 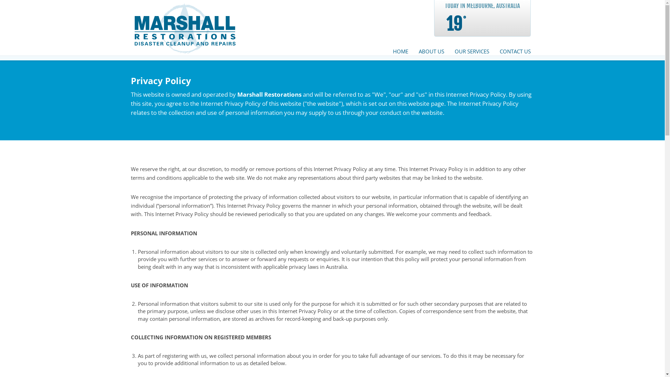 I want to click on CONTACT US, so click(x=512, y=52).